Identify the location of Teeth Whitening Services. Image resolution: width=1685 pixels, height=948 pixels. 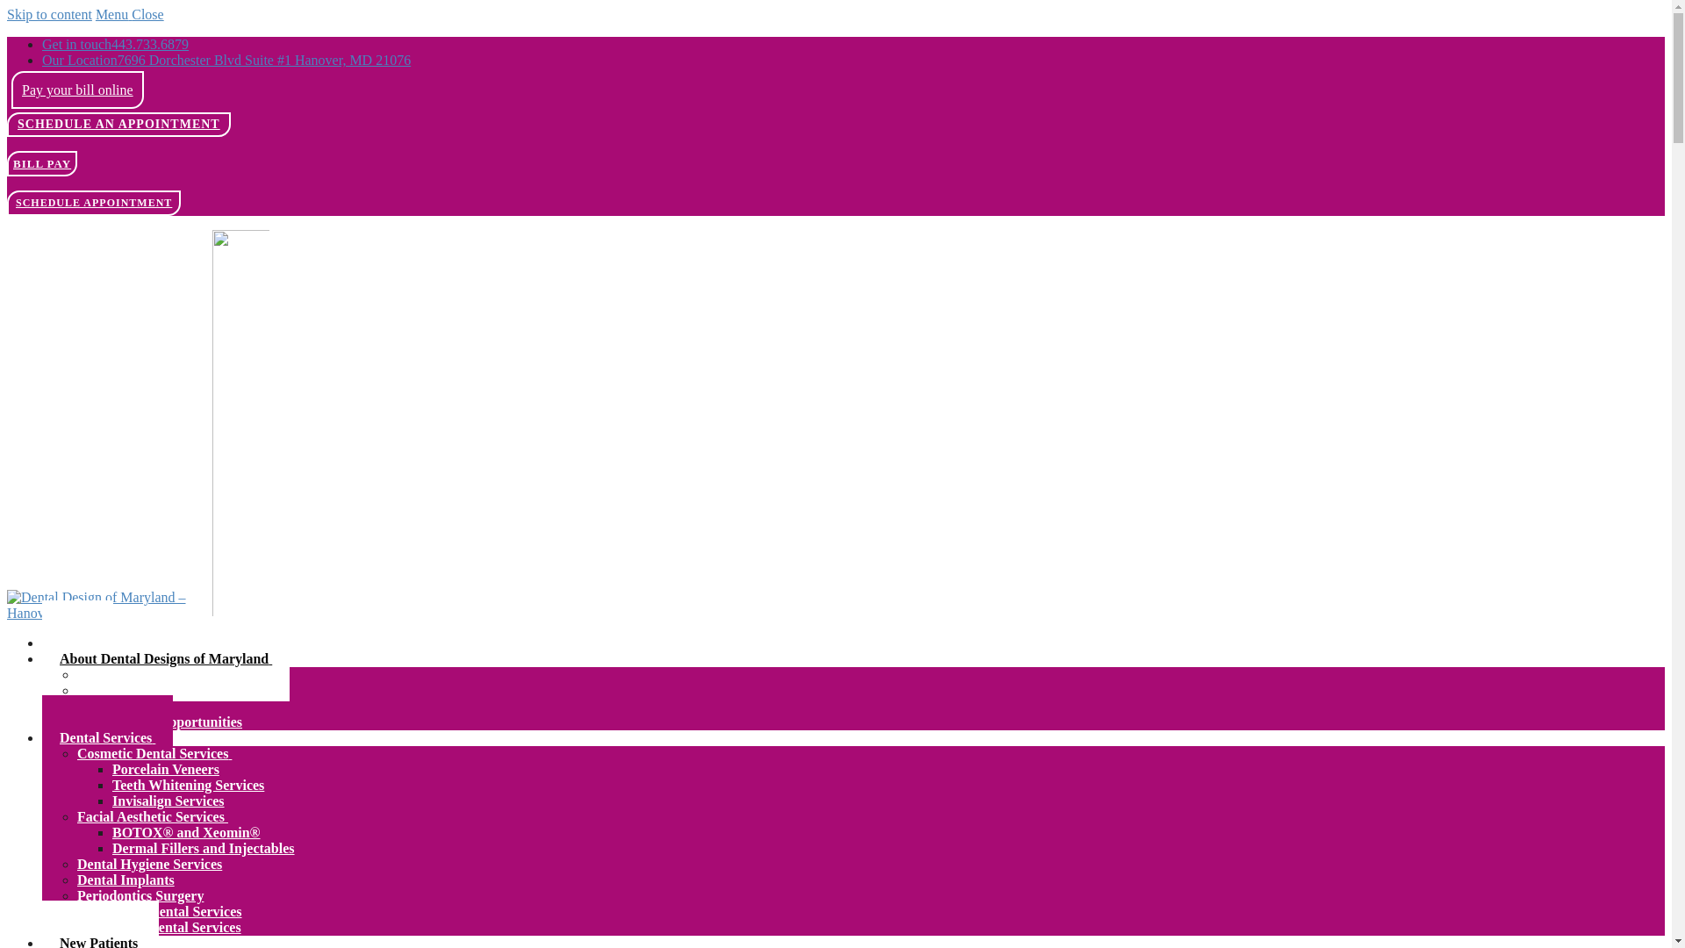
(188, 785).